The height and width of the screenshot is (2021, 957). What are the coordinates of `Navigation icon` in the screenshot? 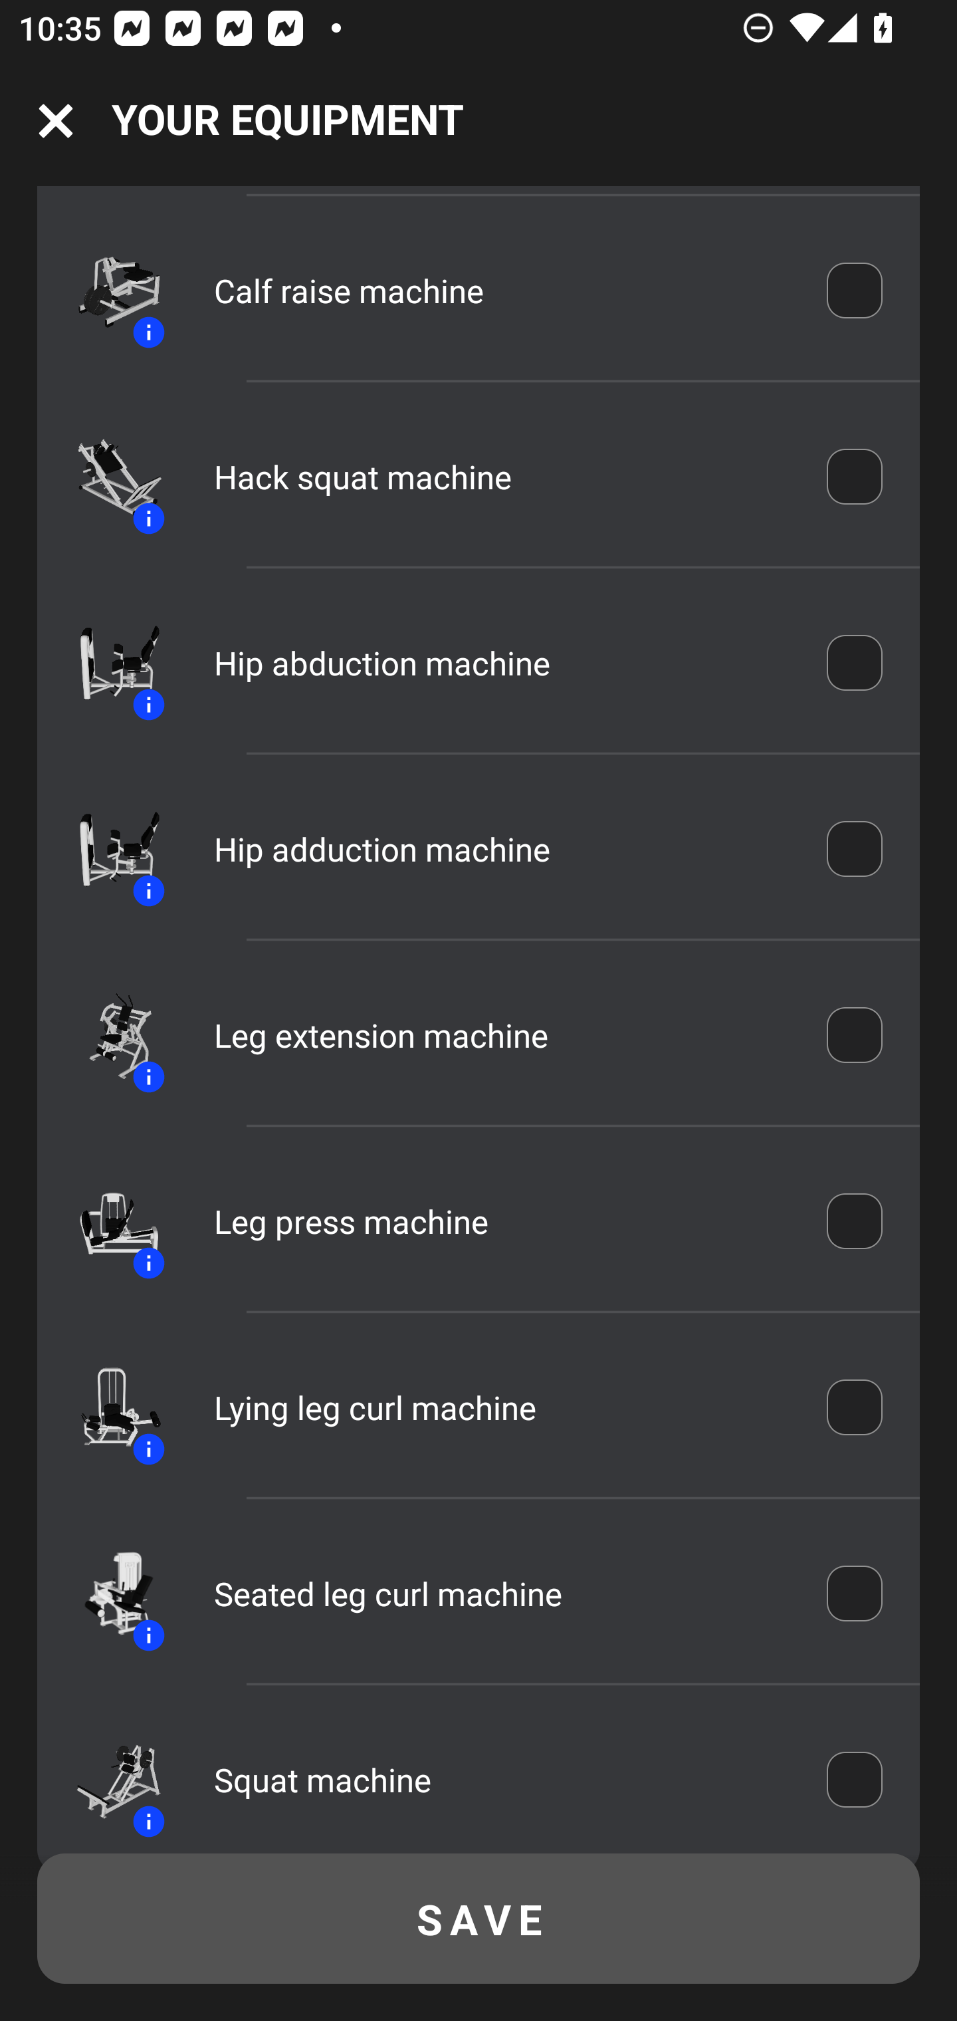 It's located at (56, 121).